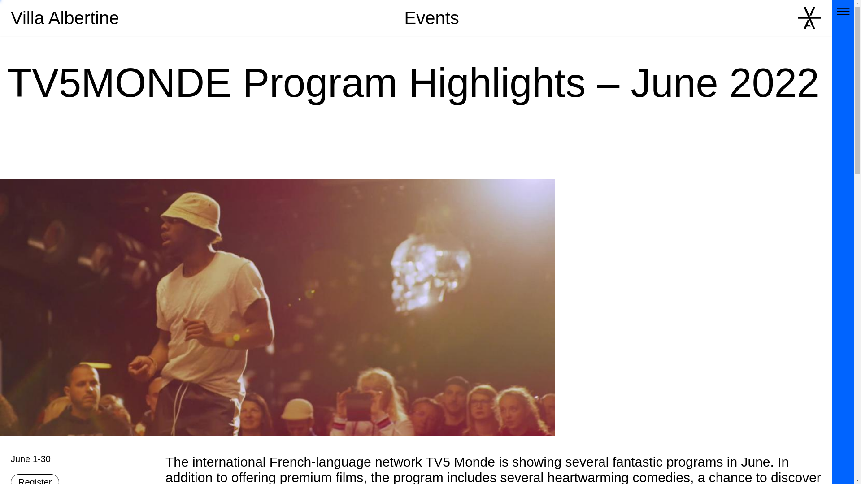 This screenshot has height=484, width=861. Describe the element at coordinates (35, 479) in the screenshot. I see `Register` at that location.